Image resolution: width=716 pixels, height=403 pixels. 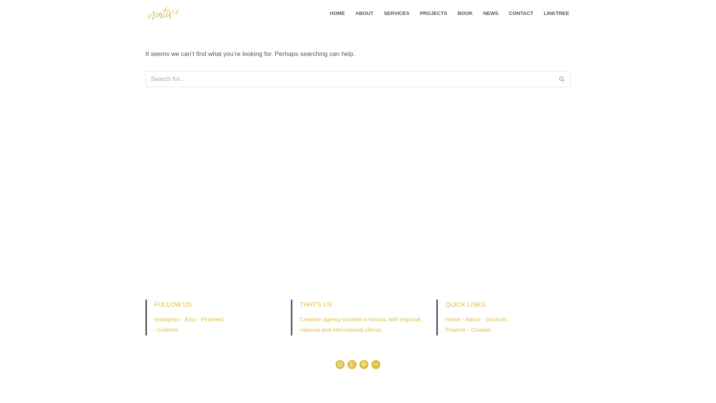 What do you see at coordinates (504, 363) in the screenshot?
I see `Privacy Policy` at bounding box center [504, 363].